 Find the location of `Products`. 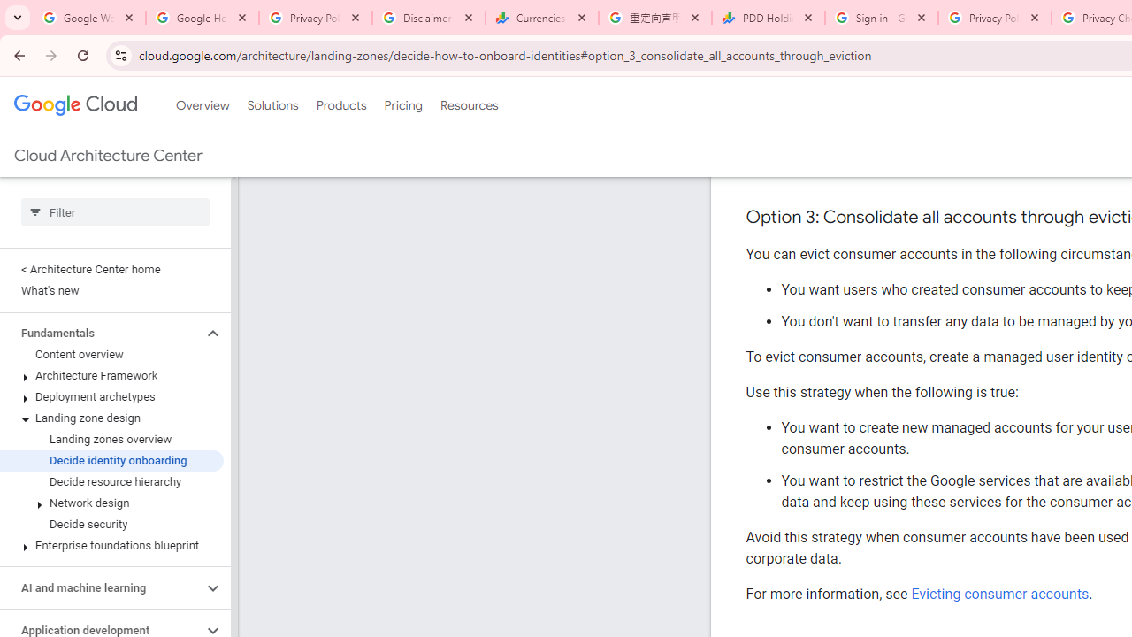

Products is located at coordinates (341, 105).